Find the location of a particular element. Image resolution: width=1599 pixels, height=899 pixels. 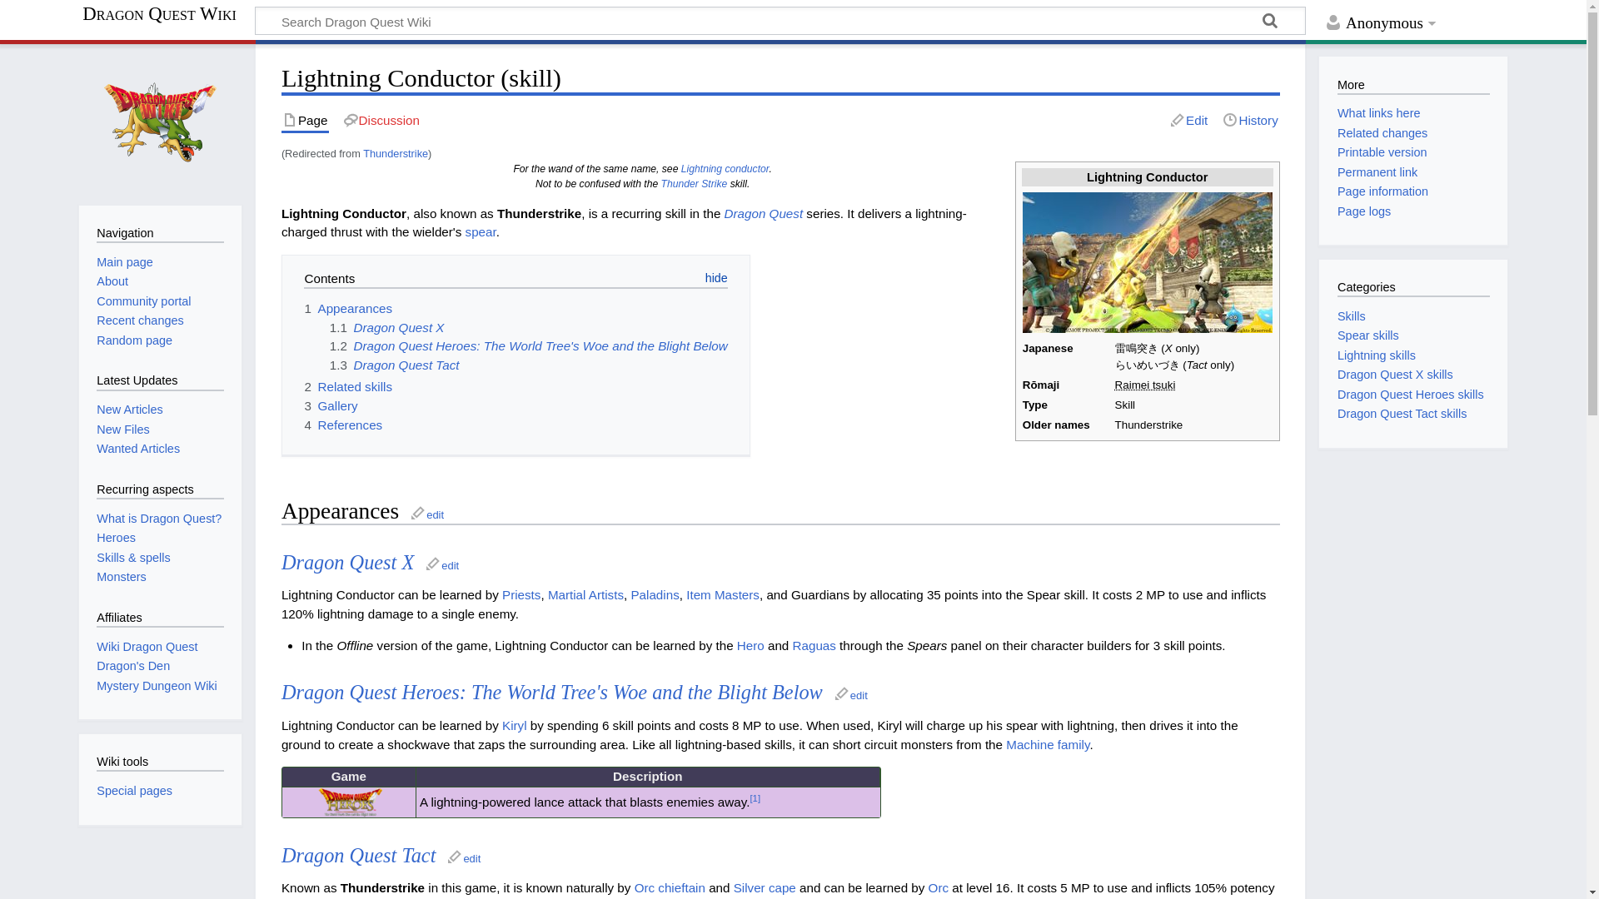

2 Related skills is located at coordinates (347, 386).